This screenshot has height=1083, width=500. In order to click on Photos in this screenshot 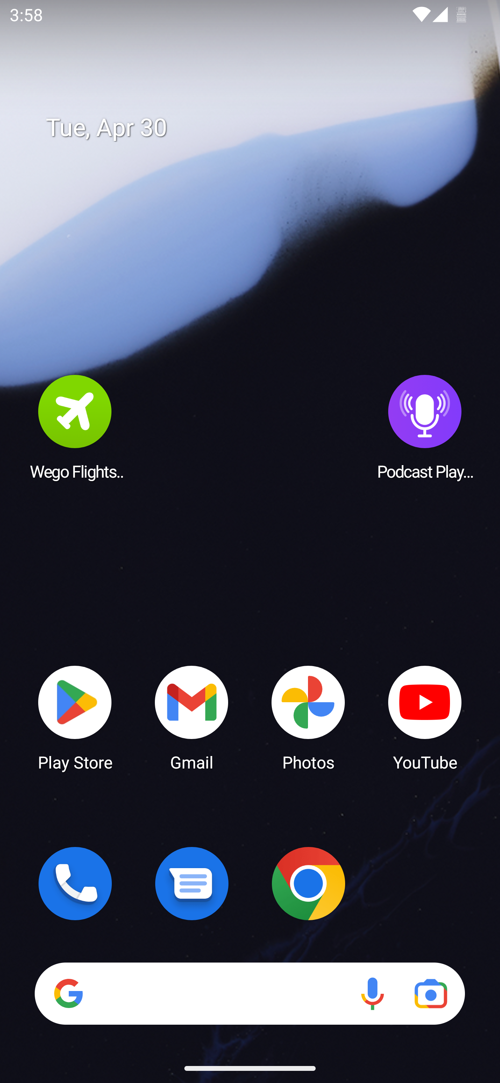, I will do `click(308, 717)`.